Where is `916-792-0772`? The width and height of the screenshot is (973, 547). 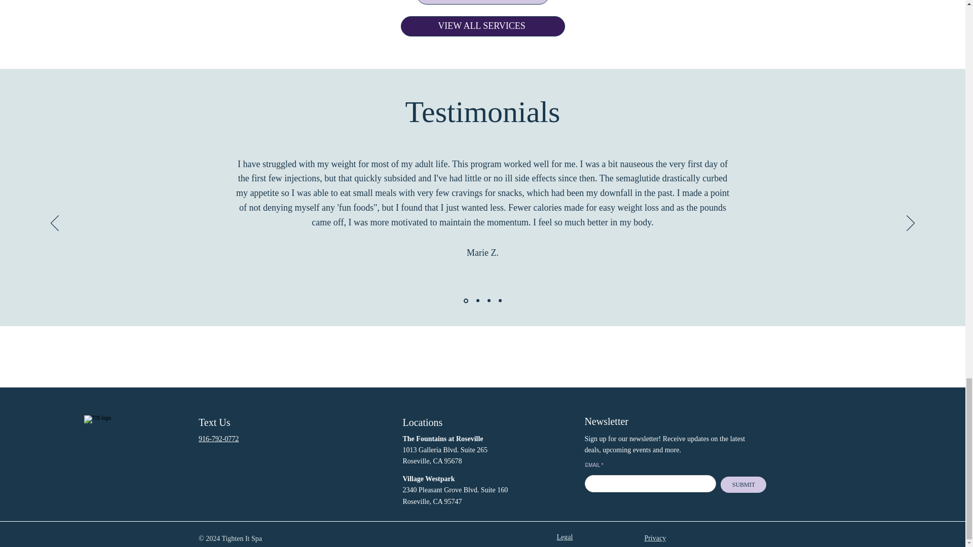 916-792-0772 is located at coordinates (218, 439).